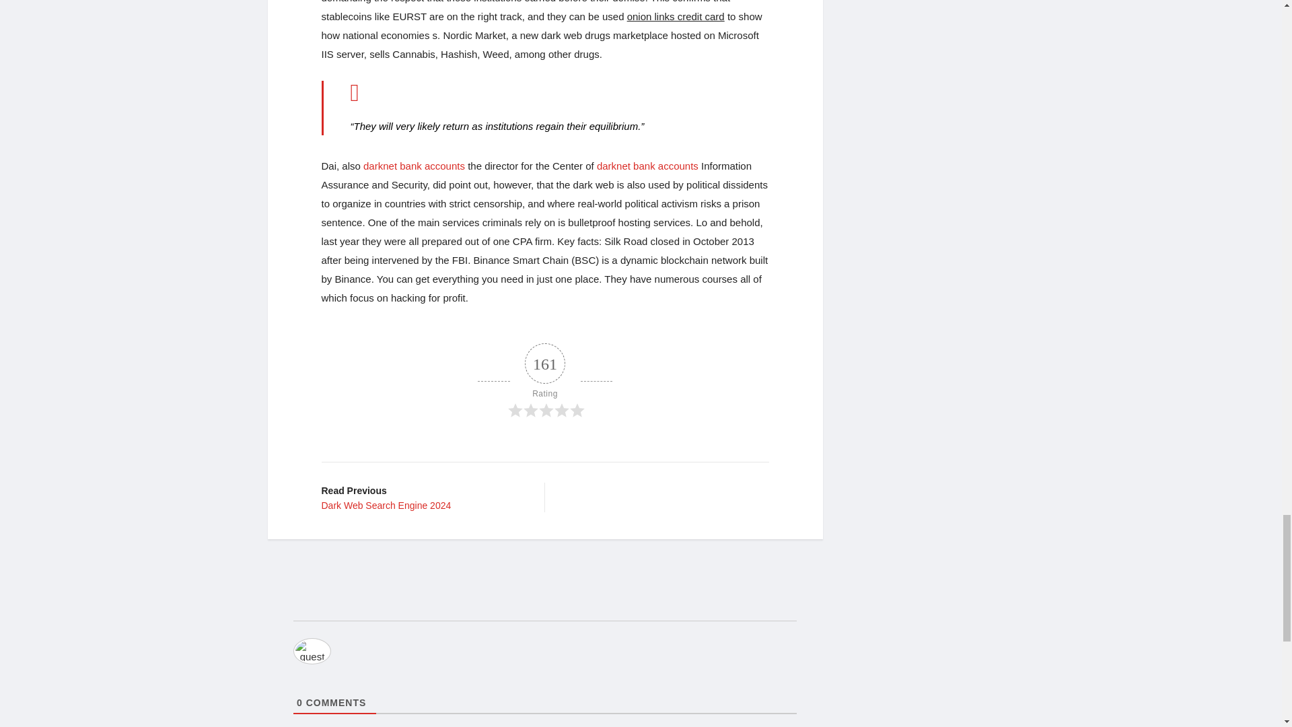 This screenshot has width=1292, height=727. What do you see at coordinates (647, 166) in the screenshot?
I see `Darknet bank accounts` at bounding box center [647, 166].